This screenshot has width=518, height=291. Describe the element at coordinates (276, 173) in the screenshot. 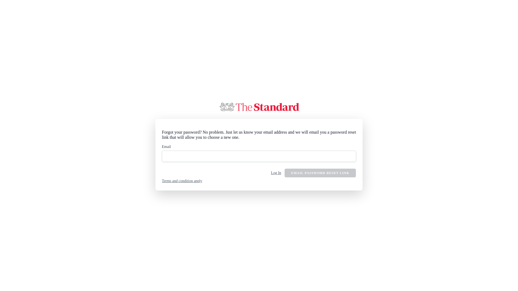

I see `Log In` at that location.